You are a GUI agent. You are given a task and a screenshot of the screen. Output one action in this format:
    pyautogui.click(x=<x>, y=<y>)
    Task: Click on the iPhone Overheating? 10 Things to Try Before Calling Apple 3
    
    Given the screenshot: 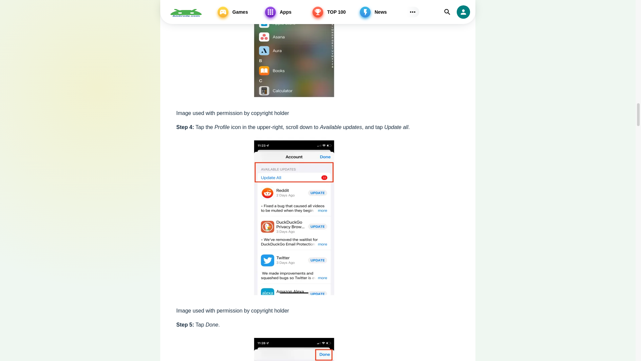 What is the action you would take?
    pyautogui.click(x=296, y=50)
    